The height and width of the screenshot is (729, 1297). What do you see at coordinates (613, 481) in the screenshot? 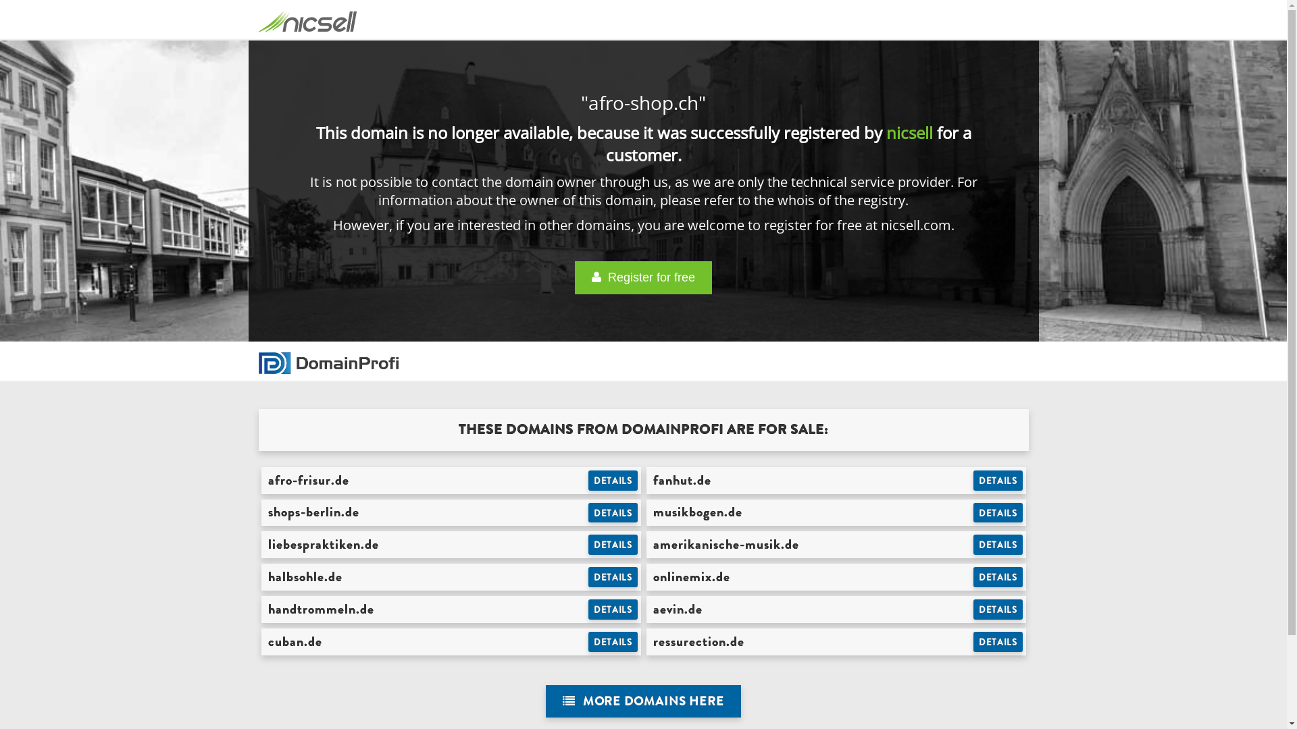
I see `DETAILS` at bounding box center [613, 481].